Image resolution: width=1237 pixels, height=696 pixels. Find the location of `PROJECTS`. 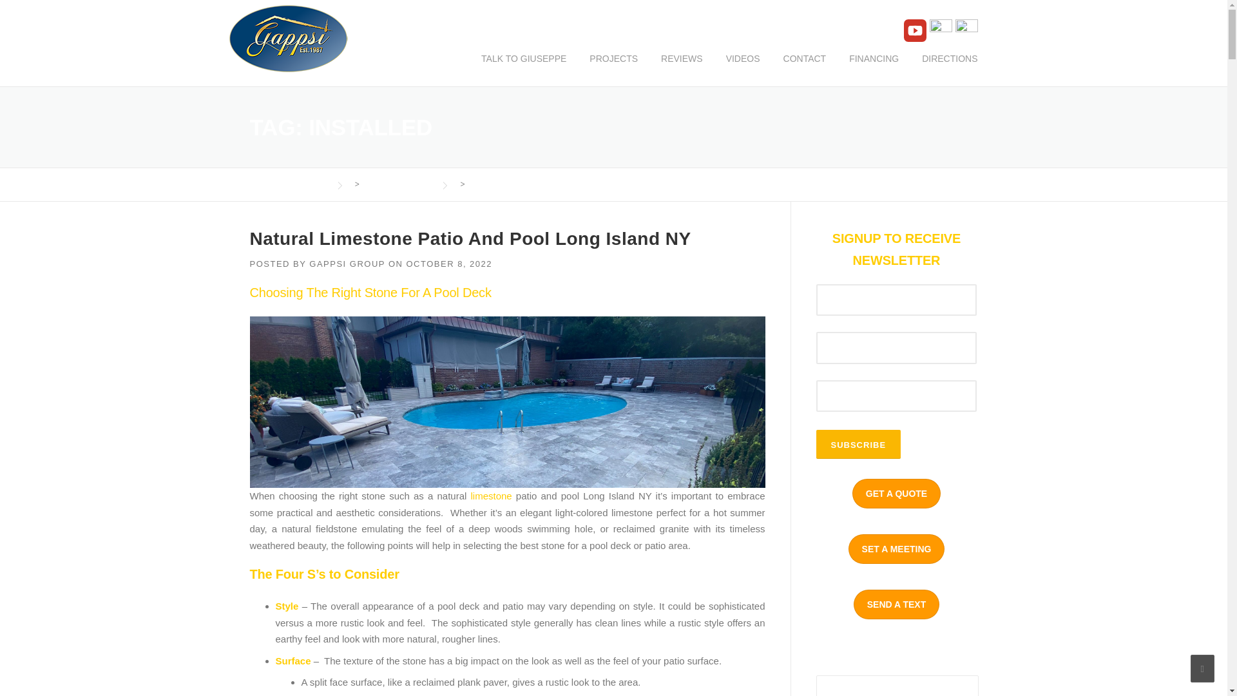

PROJECTS is located at coordinates (613, 68).